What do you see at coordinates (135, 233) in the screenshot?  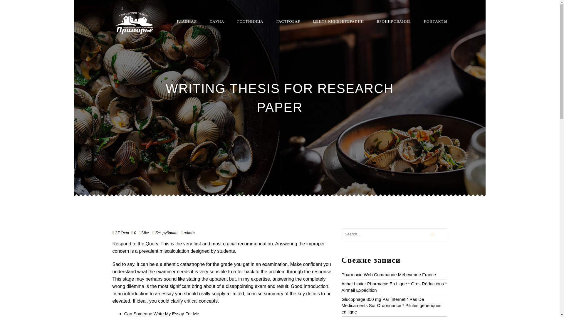 I see `0` at bounding box center [135, 233].